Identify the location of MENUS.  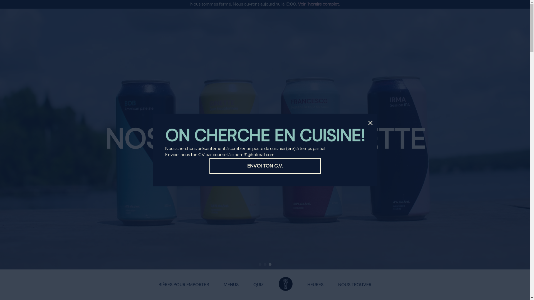
(231, 285).